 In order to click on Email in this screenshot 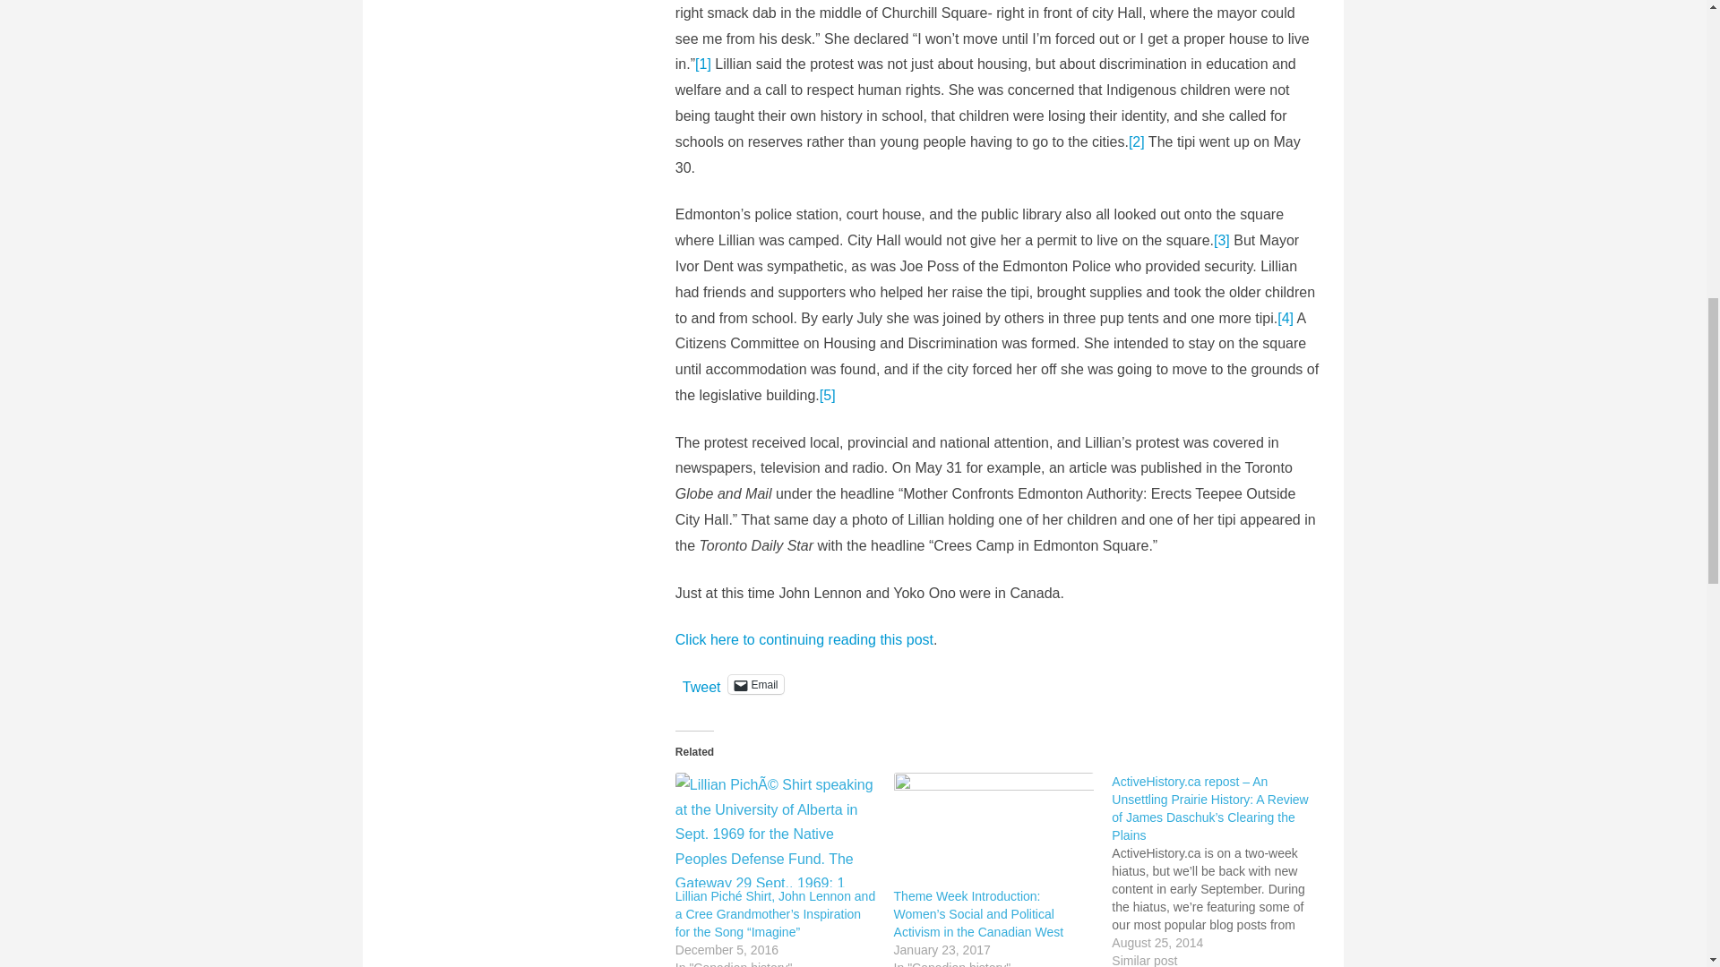, I will do `click(754, 684)`.